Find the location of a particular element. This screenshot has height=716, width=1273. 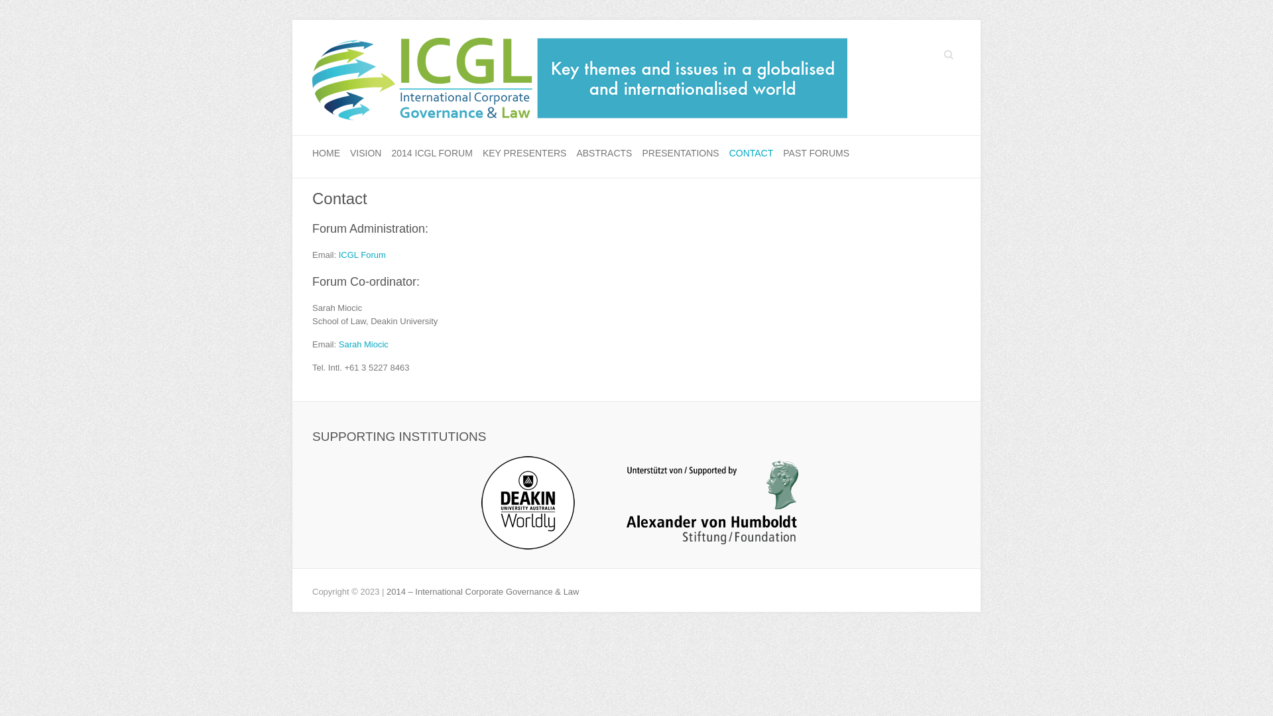

PRESENTATIONS is located at coordinates (680, 154).